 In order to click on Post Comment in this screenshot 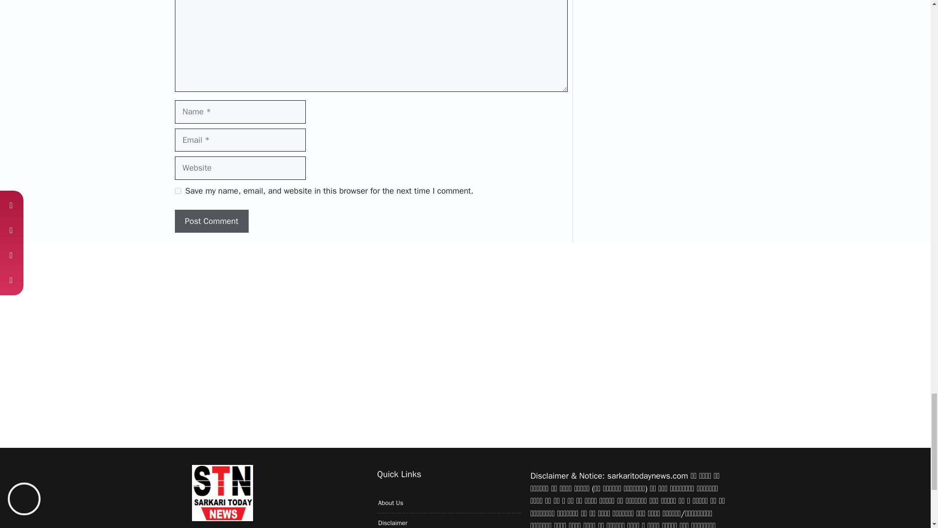, I will do `click(211, 221)`.